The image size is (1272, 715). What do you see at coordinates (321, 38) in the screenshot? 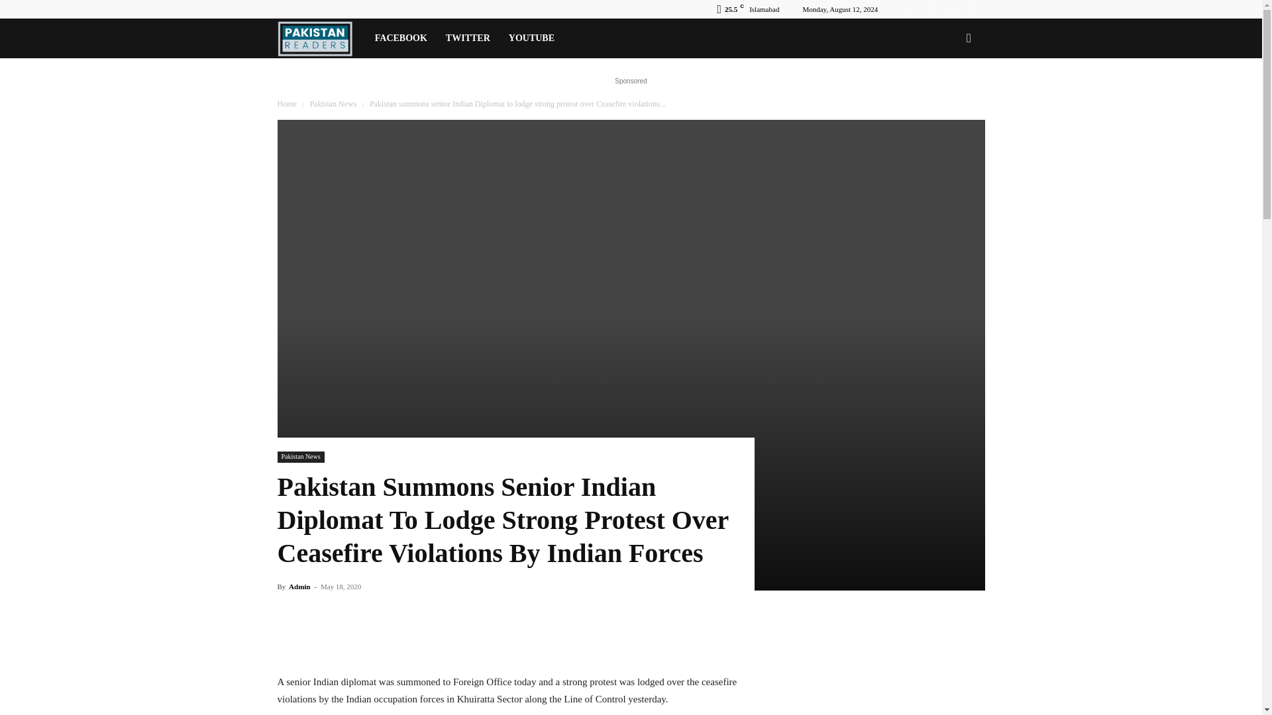
I see `Pakistan Readers` at bounding box center [321, 38].